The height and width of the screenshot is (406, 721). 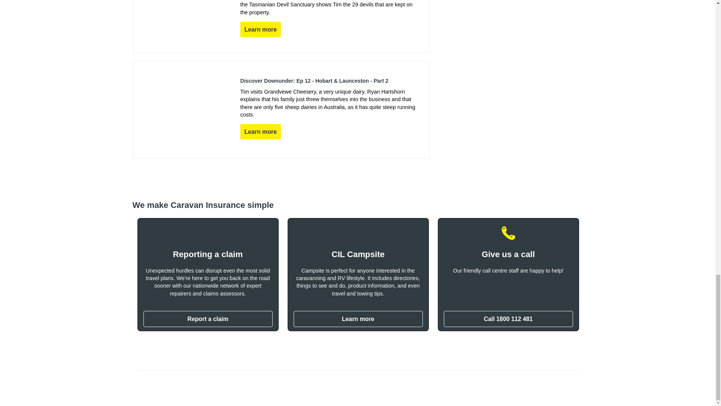 I want to click on Call 1800 112 481, so click(x=508, y=319).